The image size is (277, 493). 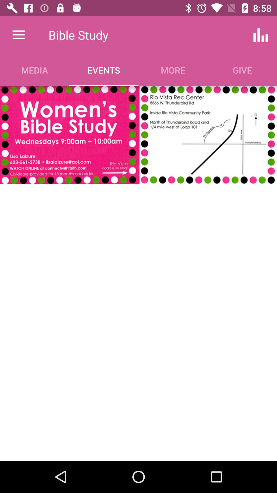 What do you see at coordinates (19, 35) in the screenshot?
I see `press the item to the left of the bible study icon` at bounding box center [19, 35].